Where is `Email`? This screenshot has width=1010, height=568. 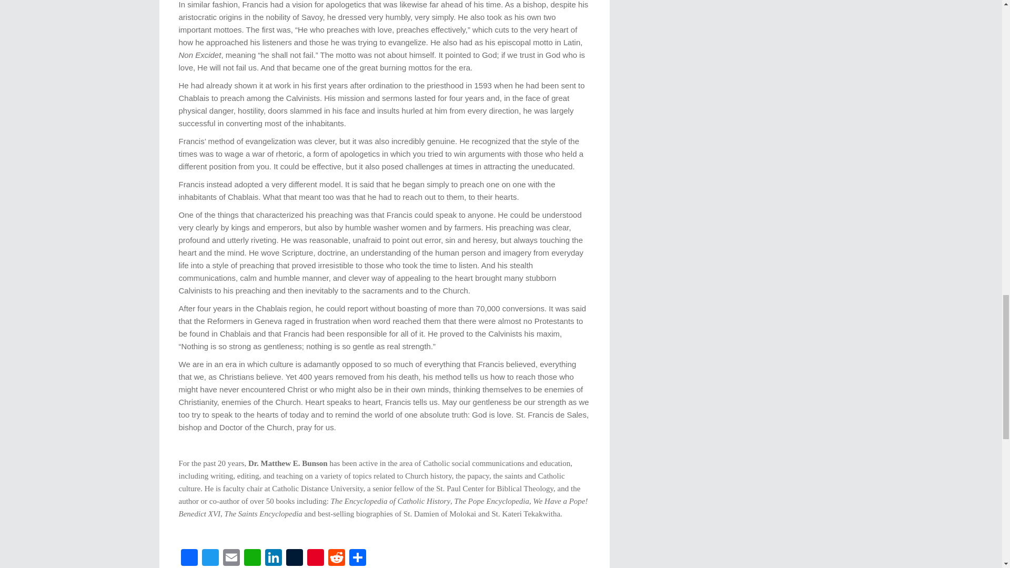
Email is located at coordinates (231, 559).